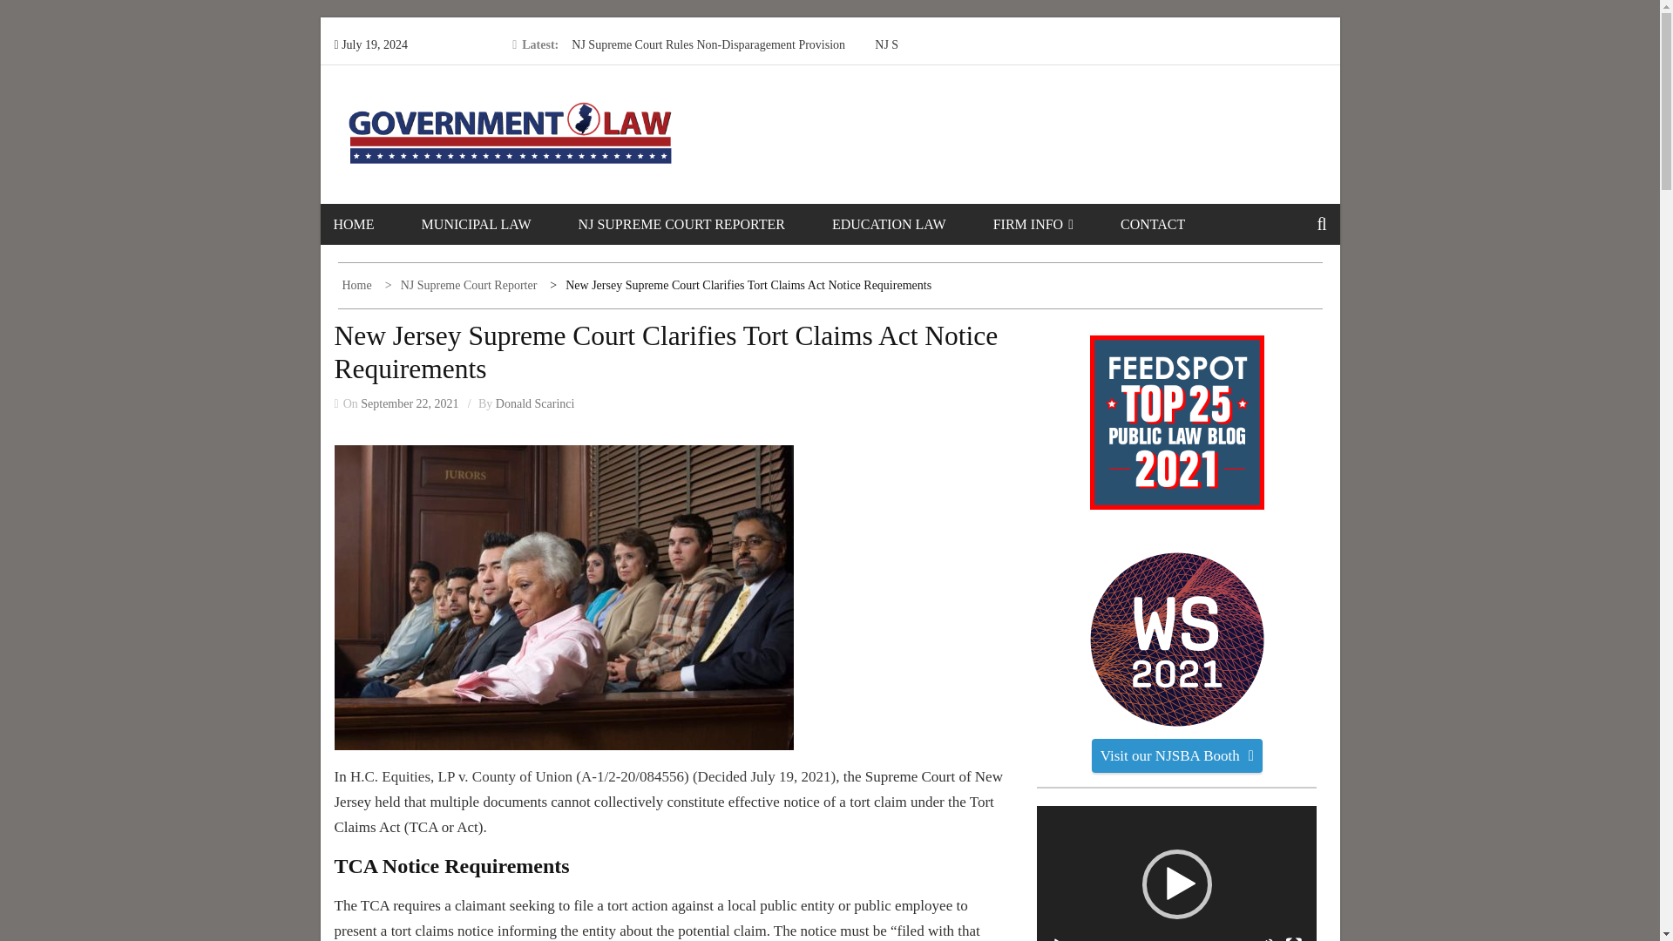 The height and width of the screenshot is (941, 1673). I want to click on NJ SUPREME COURT REPORTER, so click(703, 224).